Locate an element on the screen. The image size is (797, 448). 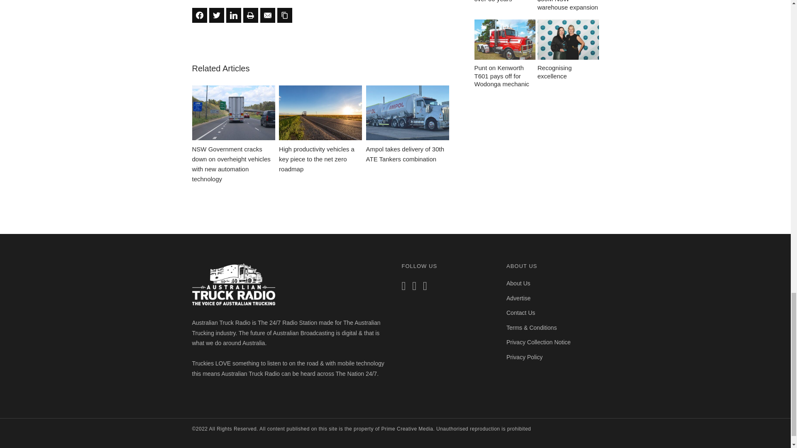
Share on Copy Link is located at coordinates (285, 15).